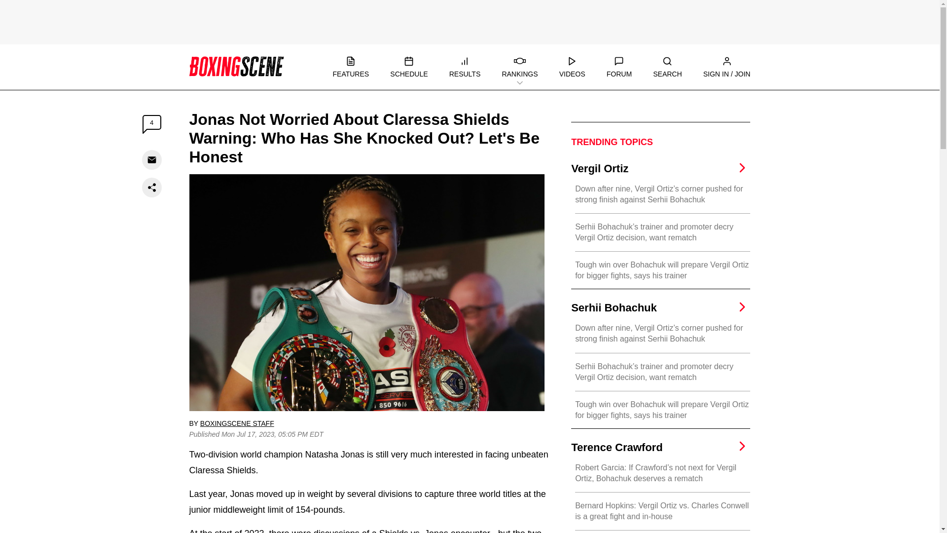  What do you see at coordinates (350, 67) in the screenshot?
I see `FEATURES` at bounding box center [350, 67].